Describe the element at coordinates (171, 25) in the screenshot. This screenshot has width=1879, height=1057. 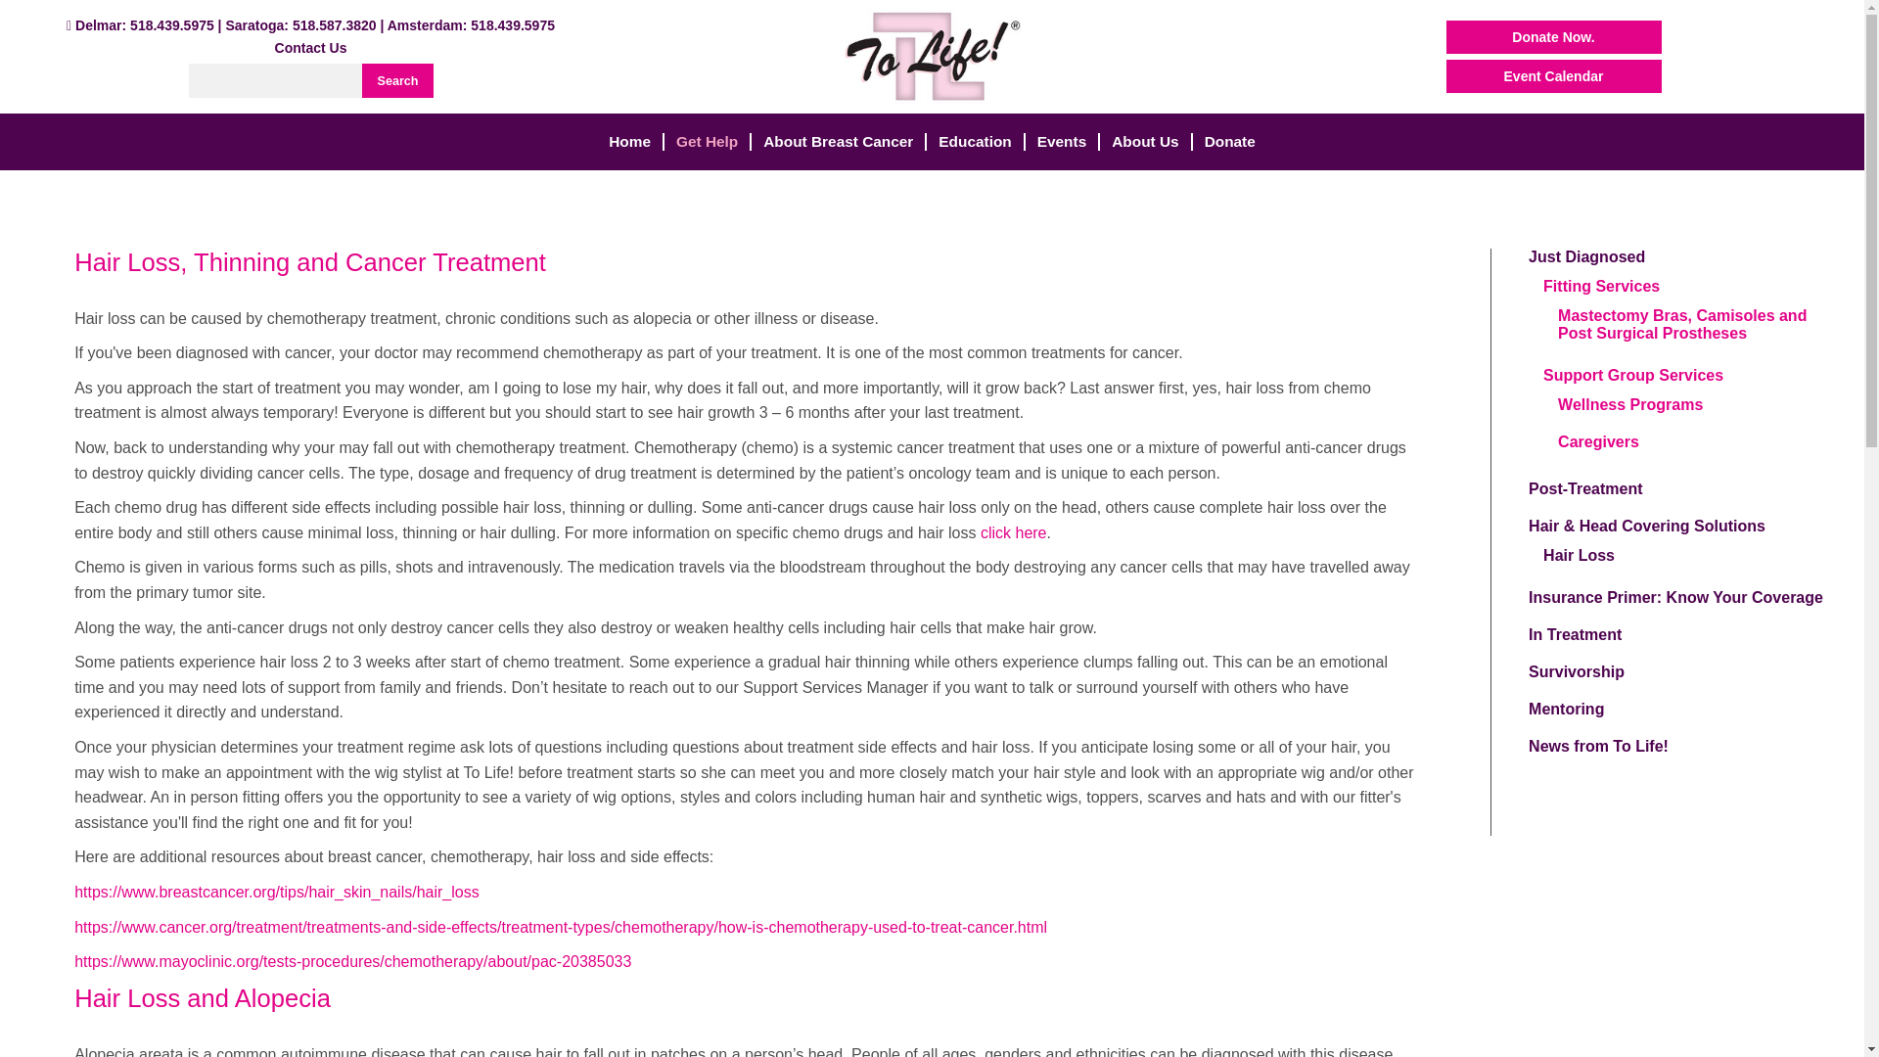
I see `518.439.5975` at that location.